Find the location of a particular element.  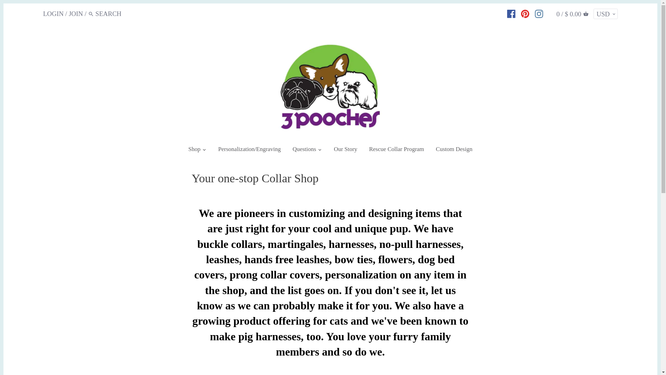

Our Story is located at coordinates (345, 151).